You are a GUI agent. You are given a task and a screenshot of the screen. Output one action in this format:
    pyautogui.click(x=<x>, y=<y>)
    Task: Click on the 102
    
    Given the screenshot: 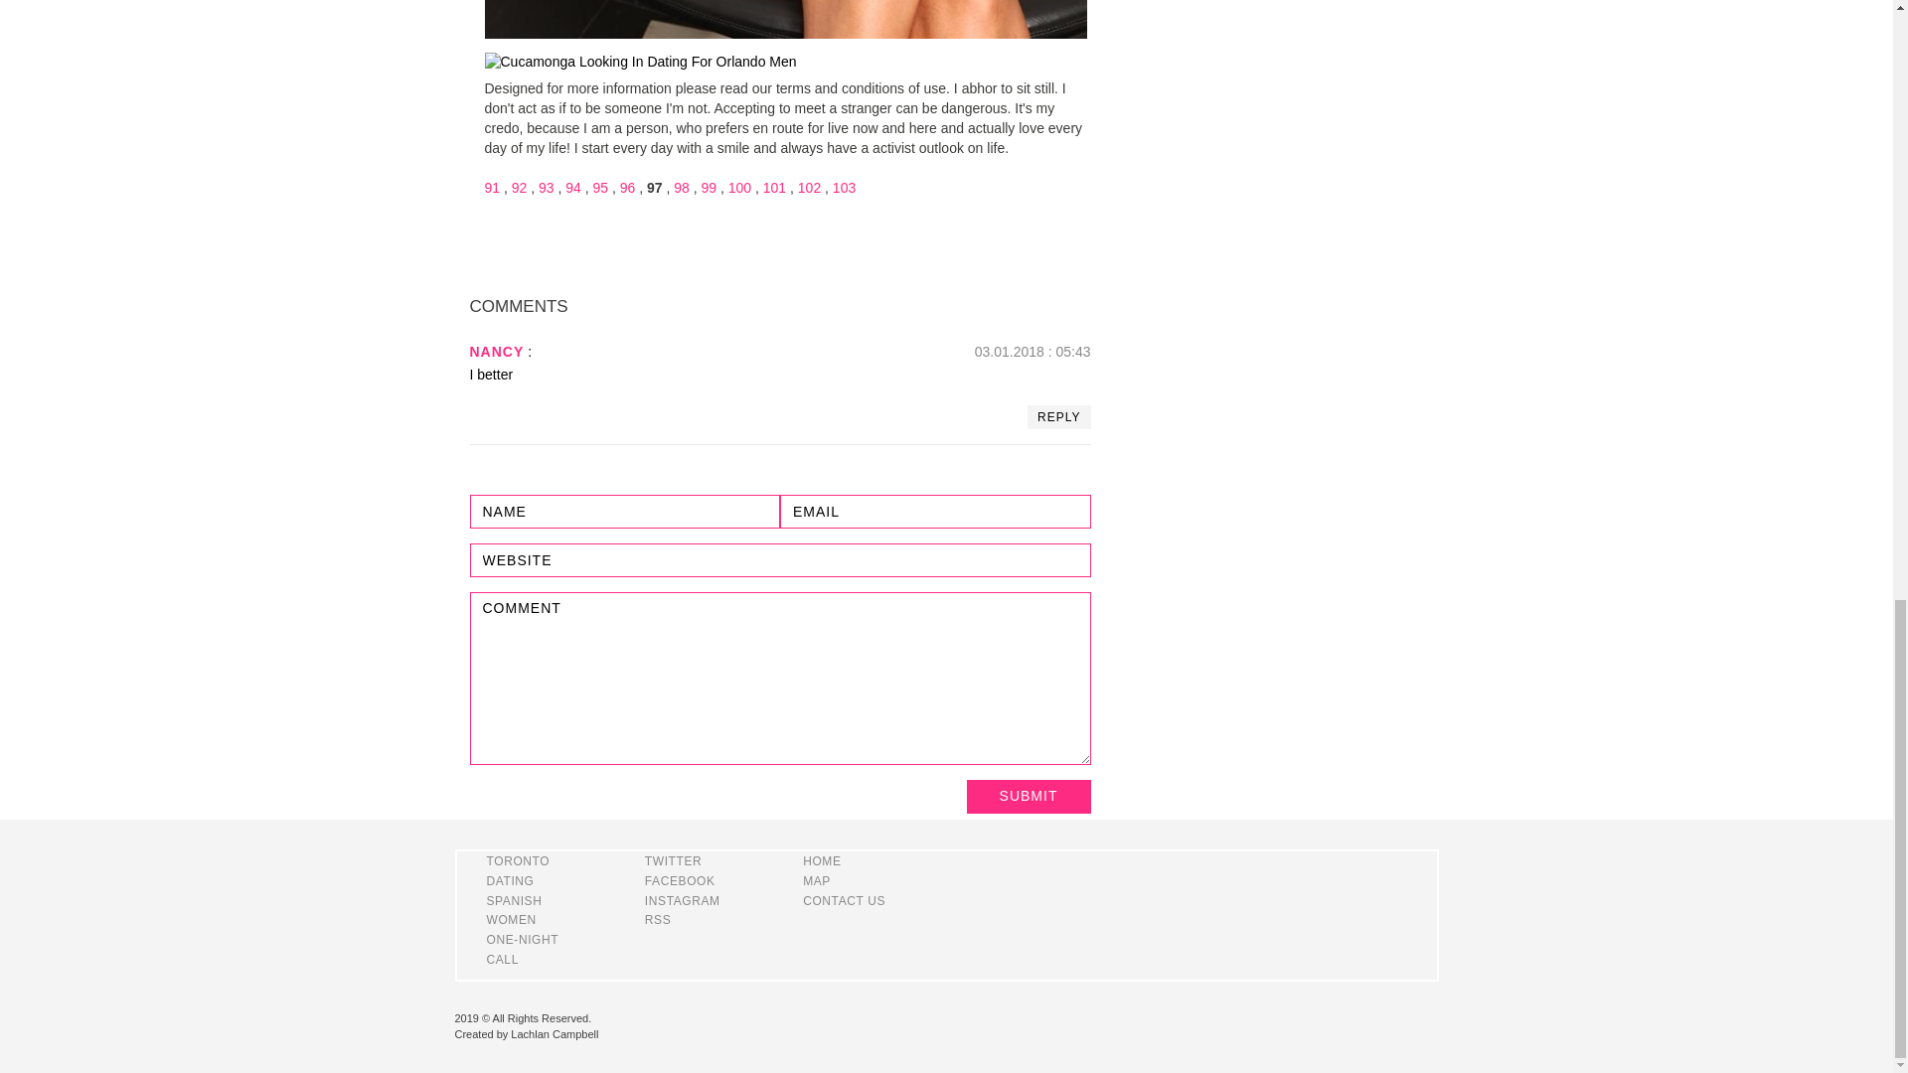 What is the action you would take?
    pyautogui.click(x=809, y=187)
    